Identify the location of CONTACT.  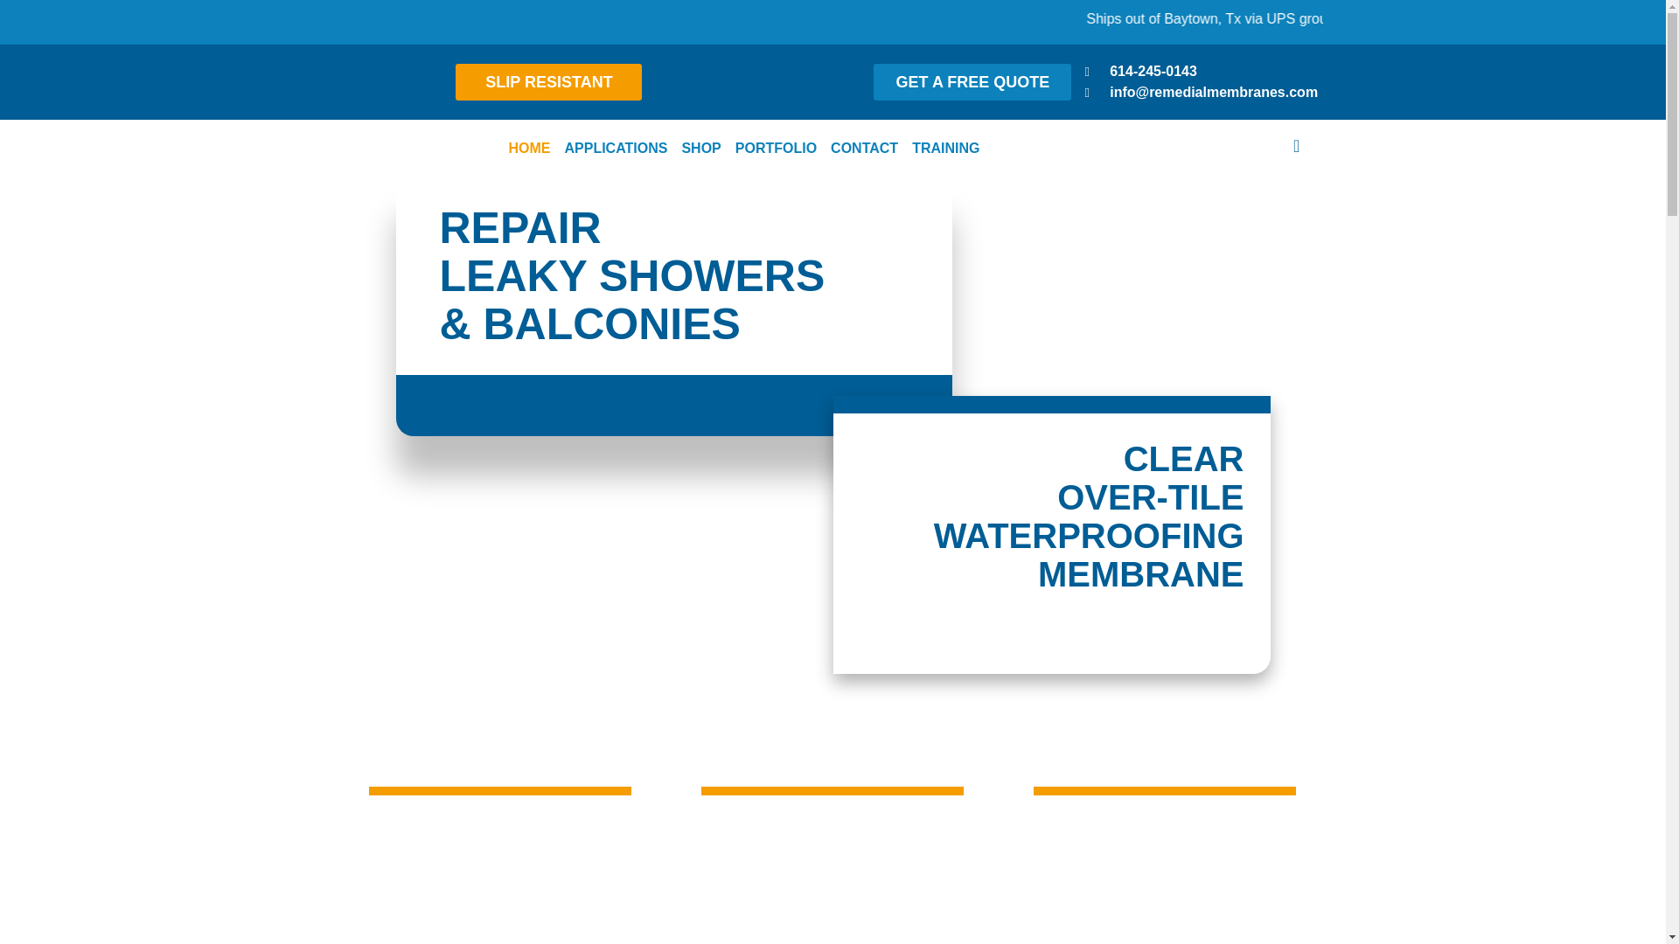
(864, 149).